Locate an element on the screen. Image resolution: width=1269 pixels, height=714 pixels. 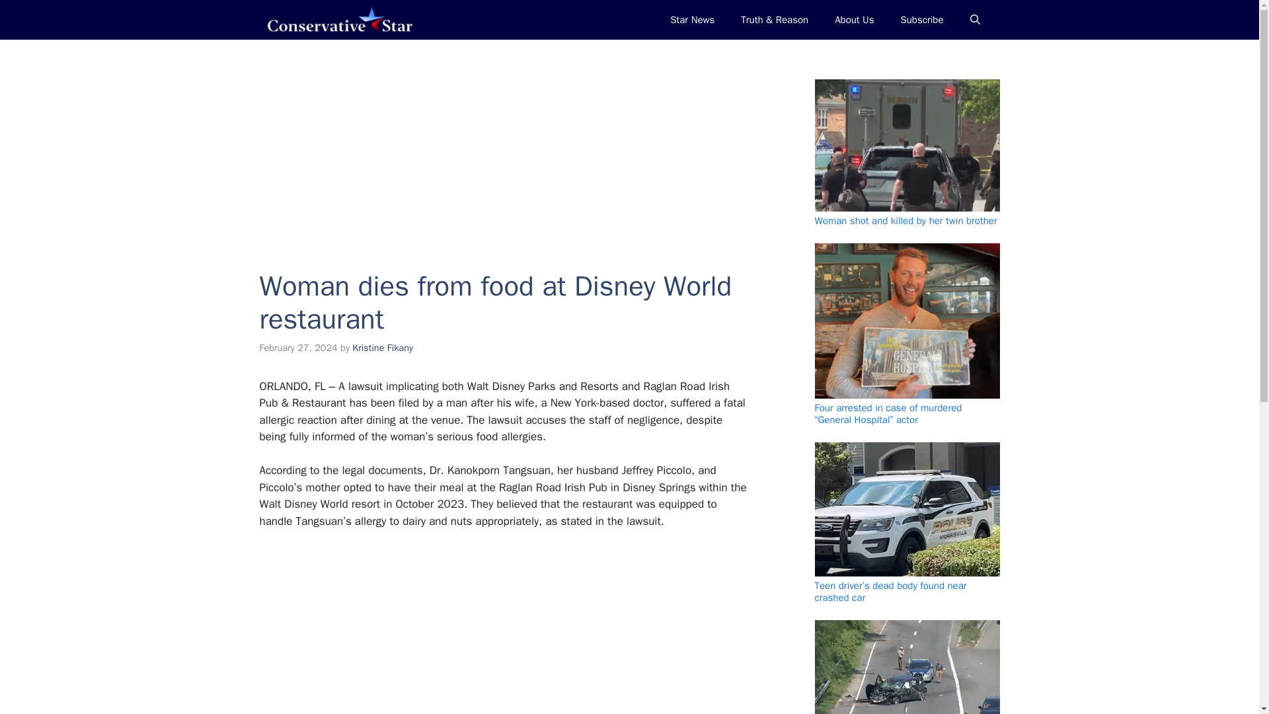
Star News is located at coordinates (692, 20).